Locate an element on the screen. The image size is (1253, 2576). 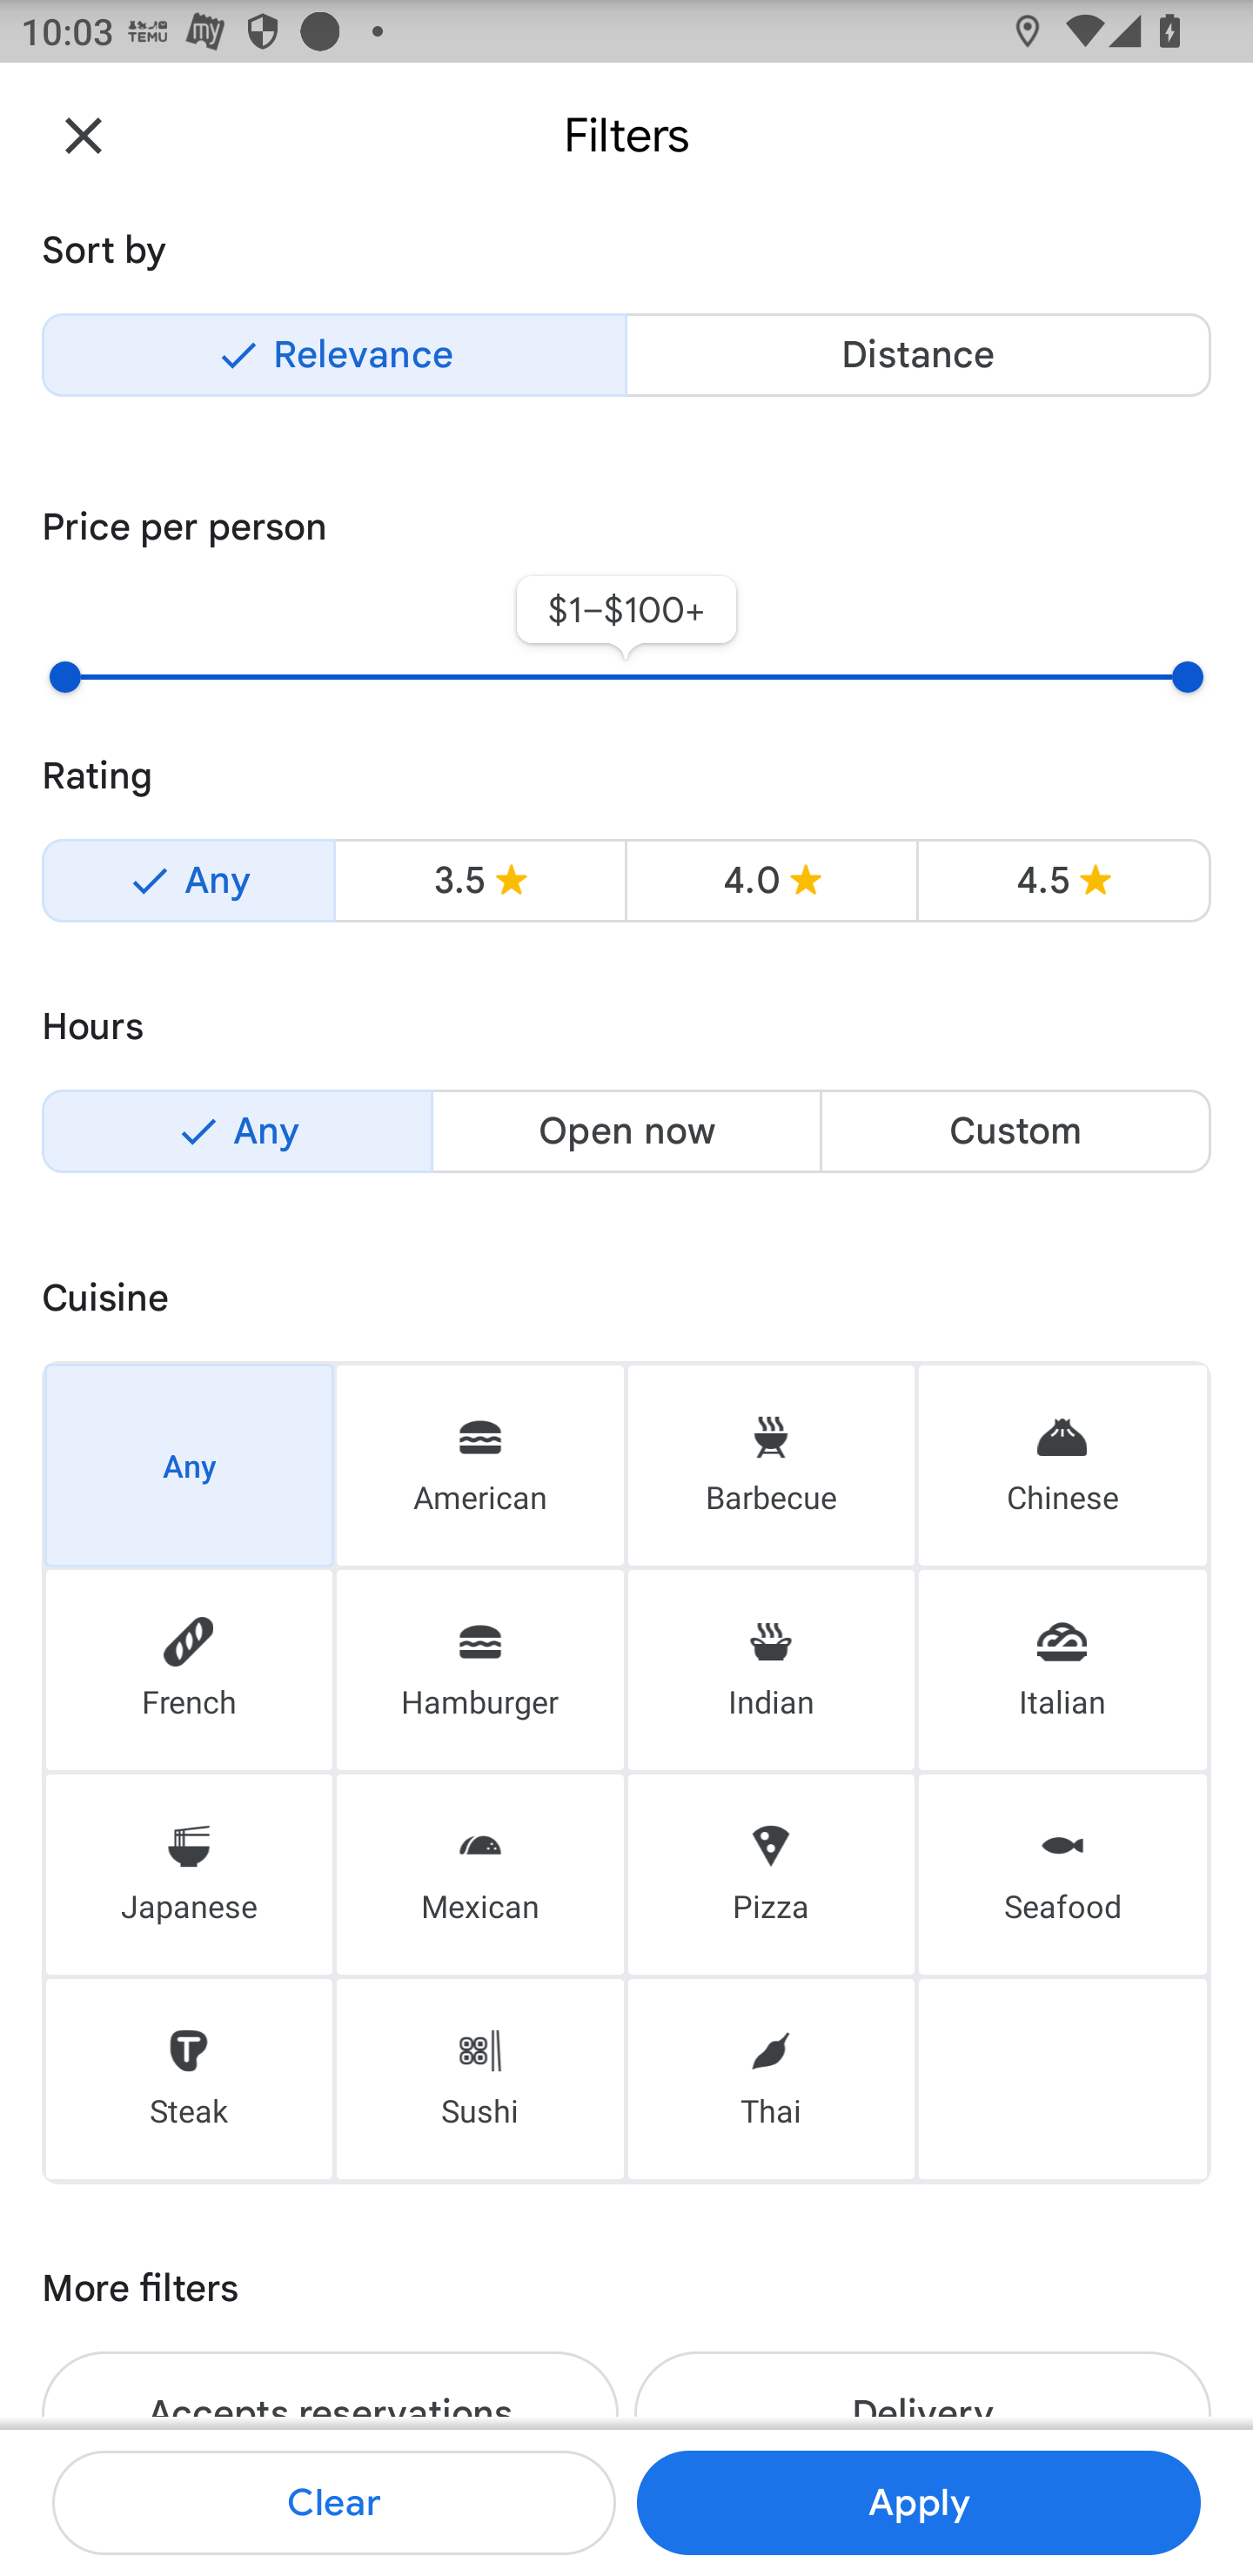
Open now is located at coordinates (626, 1131).